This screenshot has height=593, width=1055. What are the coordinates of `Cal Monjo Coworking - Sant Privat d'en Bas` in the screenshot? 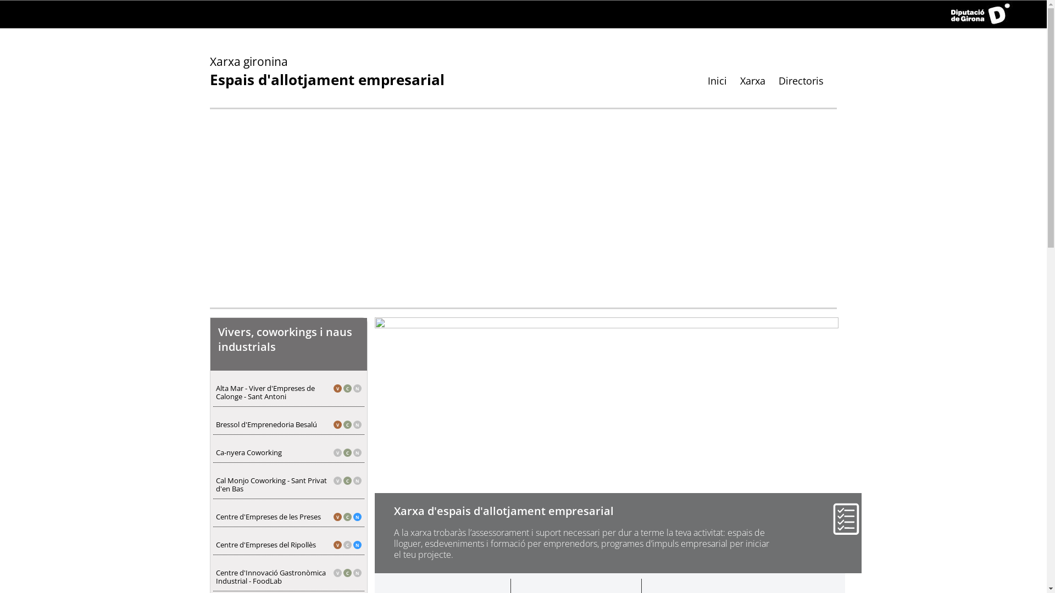 It's located at (289, 485).